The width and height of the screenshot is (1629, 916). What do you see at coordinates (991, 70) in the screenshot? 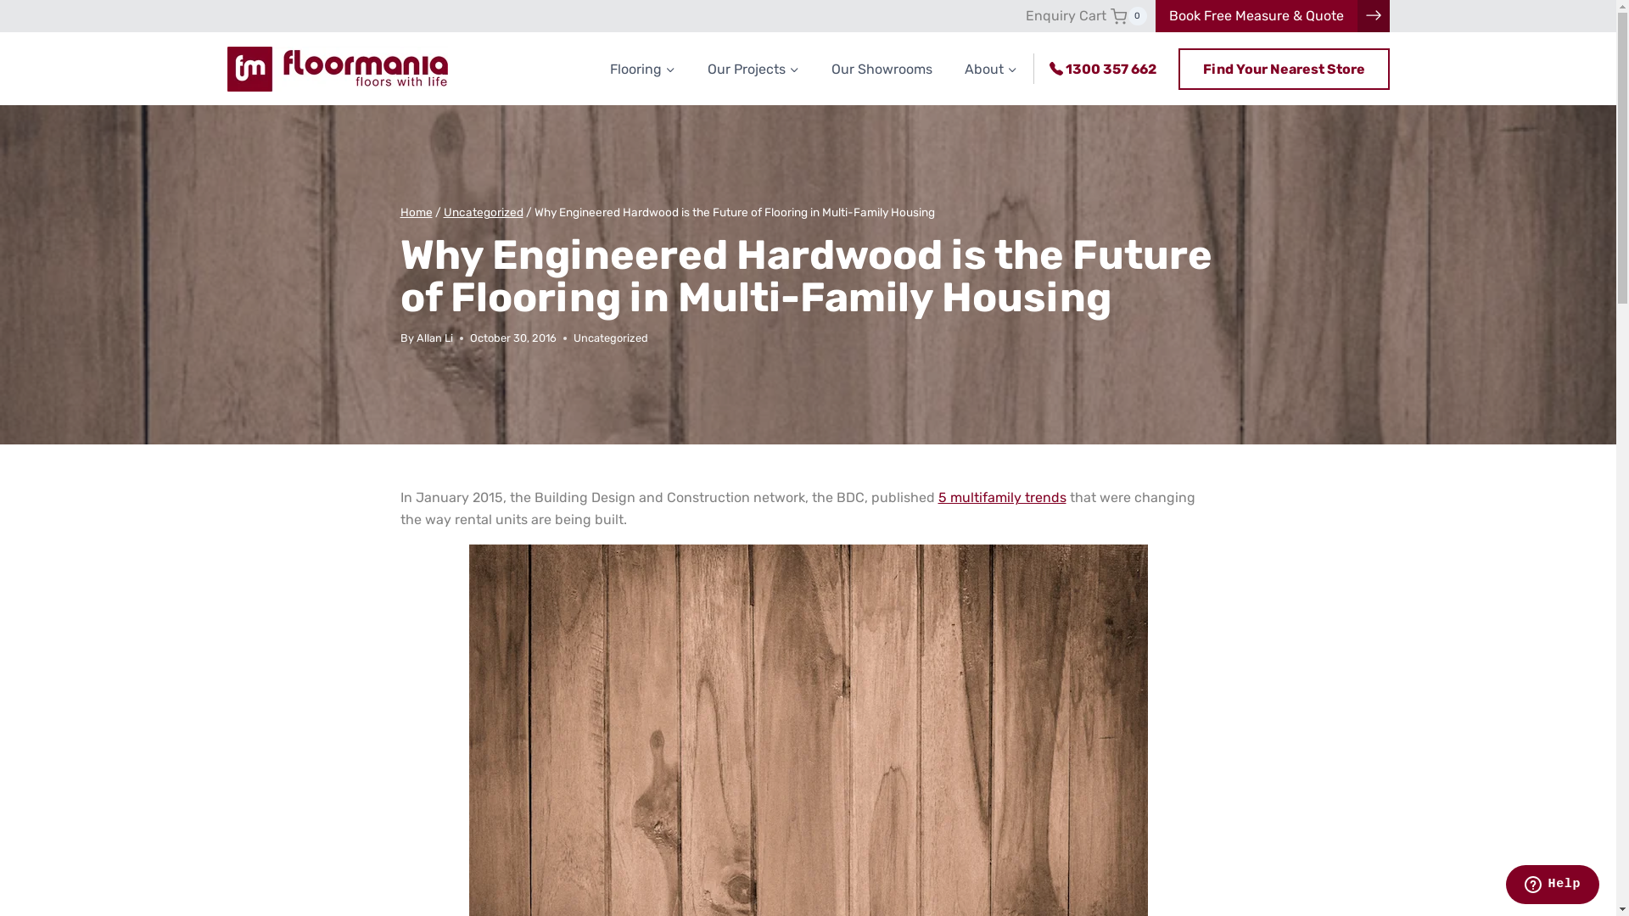
I see `About` at bounding box center [991, 70].